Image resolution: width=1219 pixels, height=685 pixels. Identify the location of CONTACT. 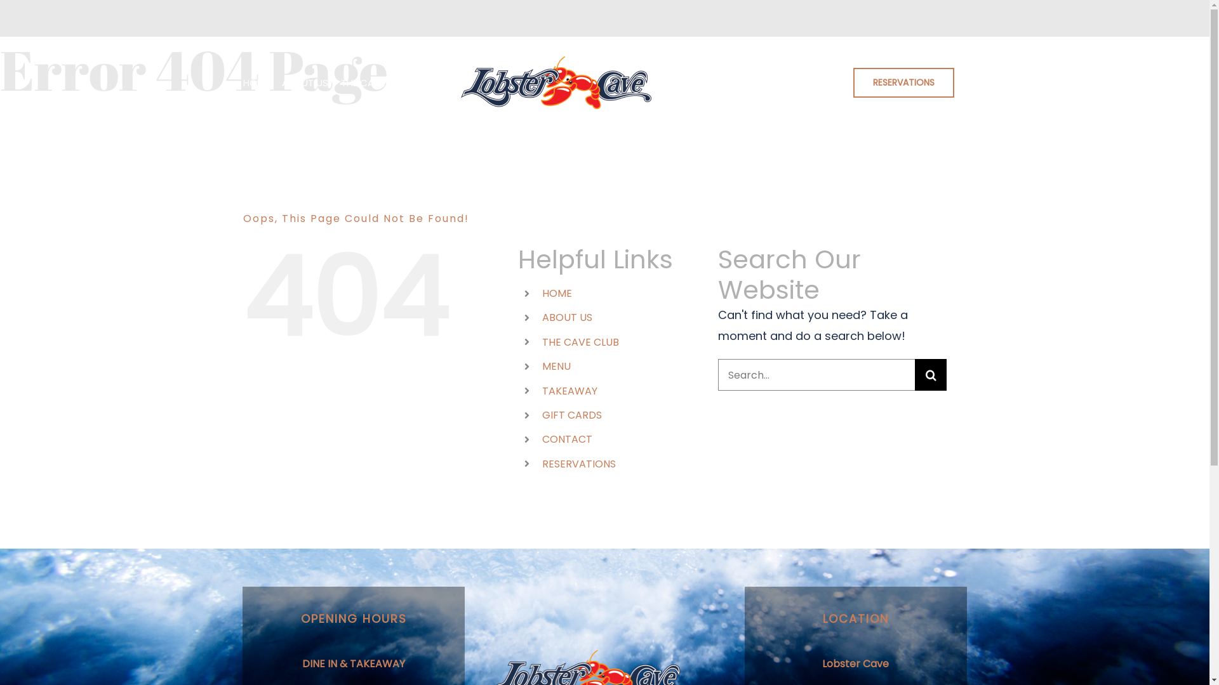
(568, 439).